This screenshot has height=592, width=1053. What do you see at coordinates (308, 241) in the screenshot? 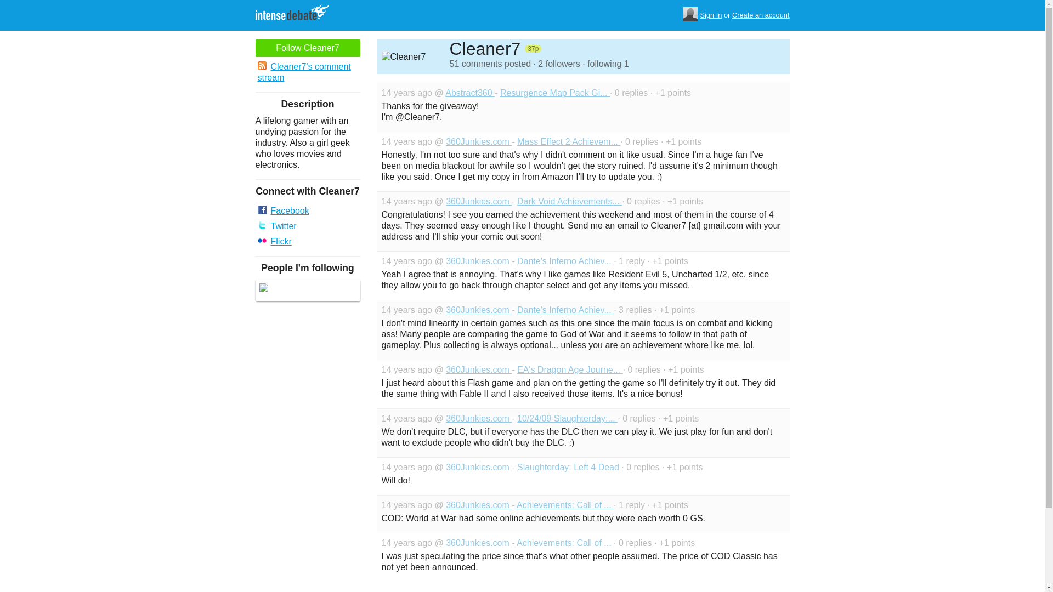
I see `Flickr` at bounding box center [308, 241].